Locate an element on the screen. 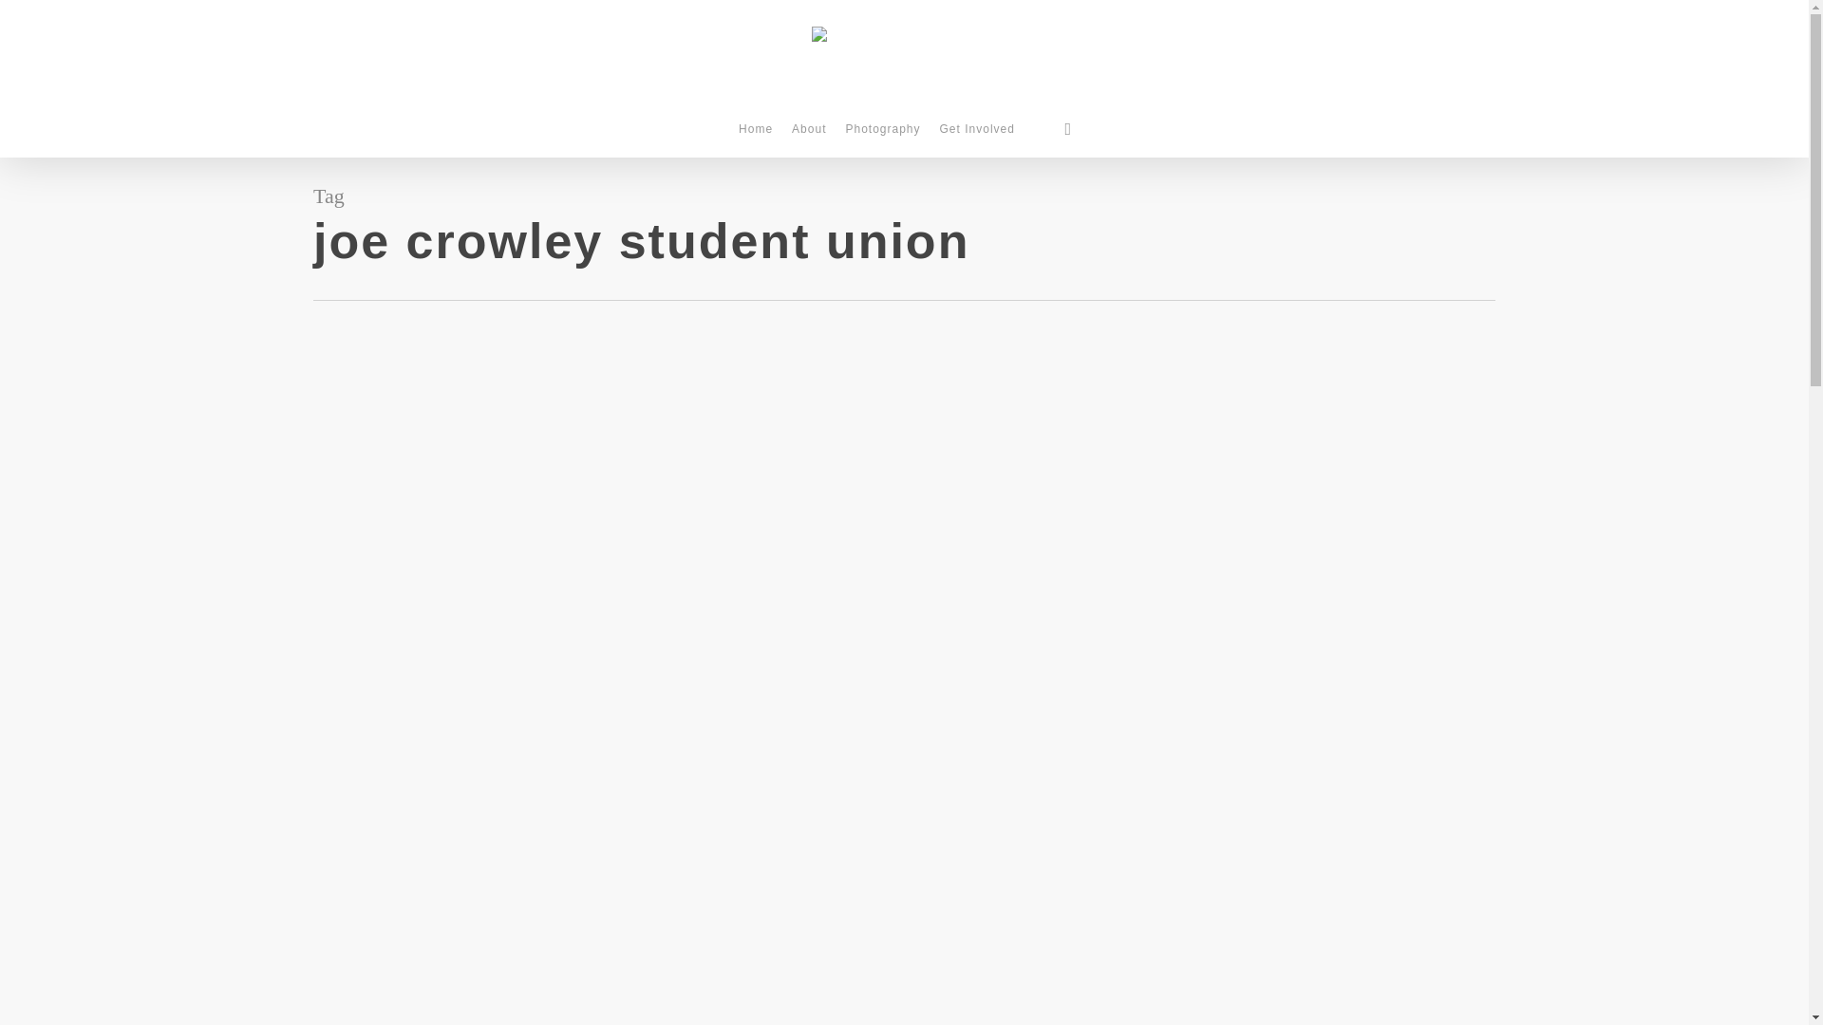 This screenshot has height=1025, width=1823. Photography is located at coordinates (882, 139).